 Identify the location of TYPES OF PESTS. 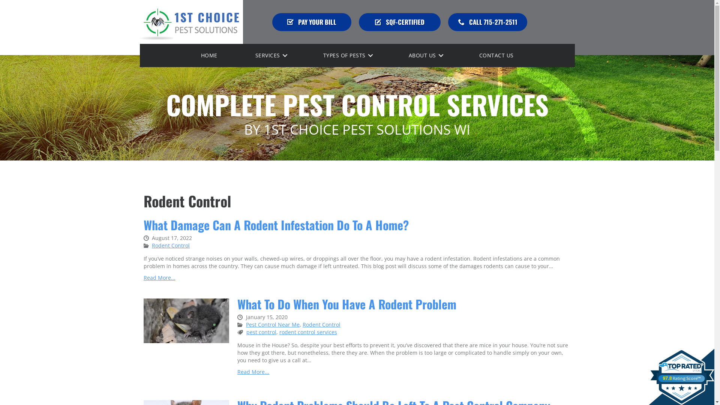
(347, 55).